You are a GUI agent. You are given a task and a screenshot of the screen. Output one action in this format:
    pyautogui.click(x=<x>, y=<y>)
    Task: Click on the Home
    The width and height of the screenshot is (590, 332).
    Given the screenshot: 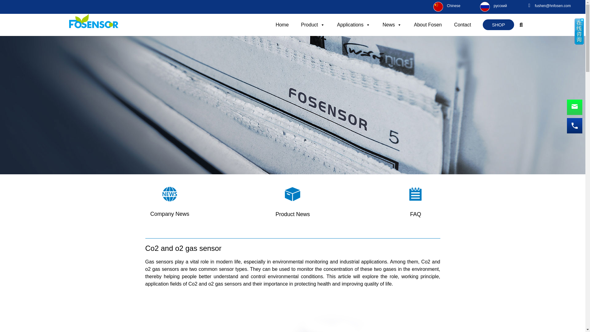 What is the action you would take?
    pyautogui.click(x=282, y=25)
    